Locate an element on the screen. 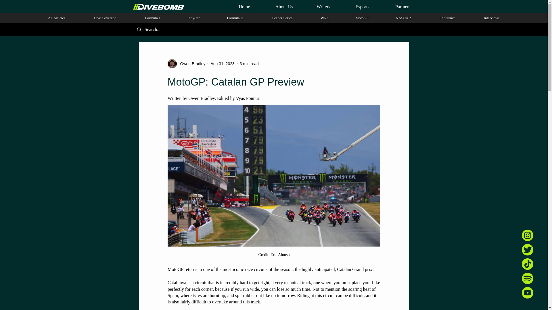 The height and width of the screenshot is (310, 552). Owen Bradley is located at coordinates (191, 64).